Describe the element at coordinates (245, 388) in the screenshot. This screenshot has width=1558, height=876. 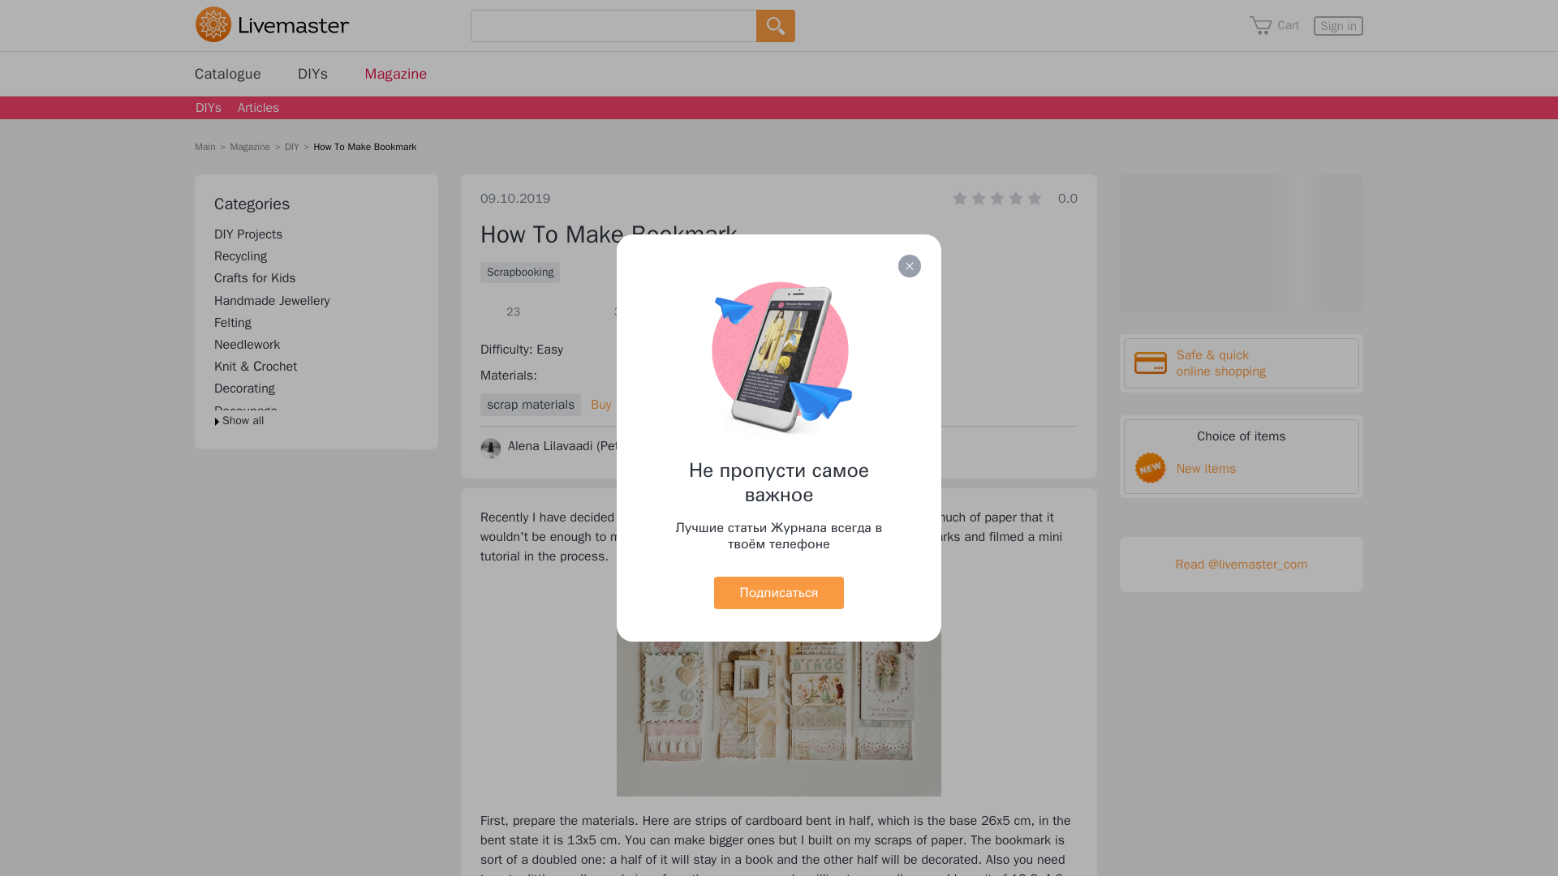
I see `Decorating` at that location.